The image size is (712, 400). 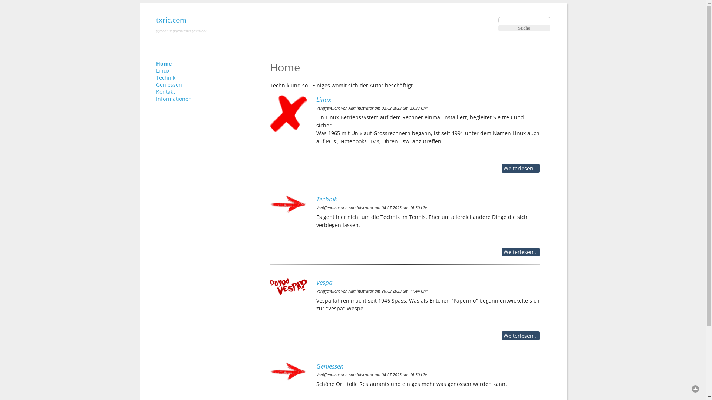 What do you see at coordinates (174, 99) in the screenshot?
I see `Informationen` at bounding box center [174, 99].